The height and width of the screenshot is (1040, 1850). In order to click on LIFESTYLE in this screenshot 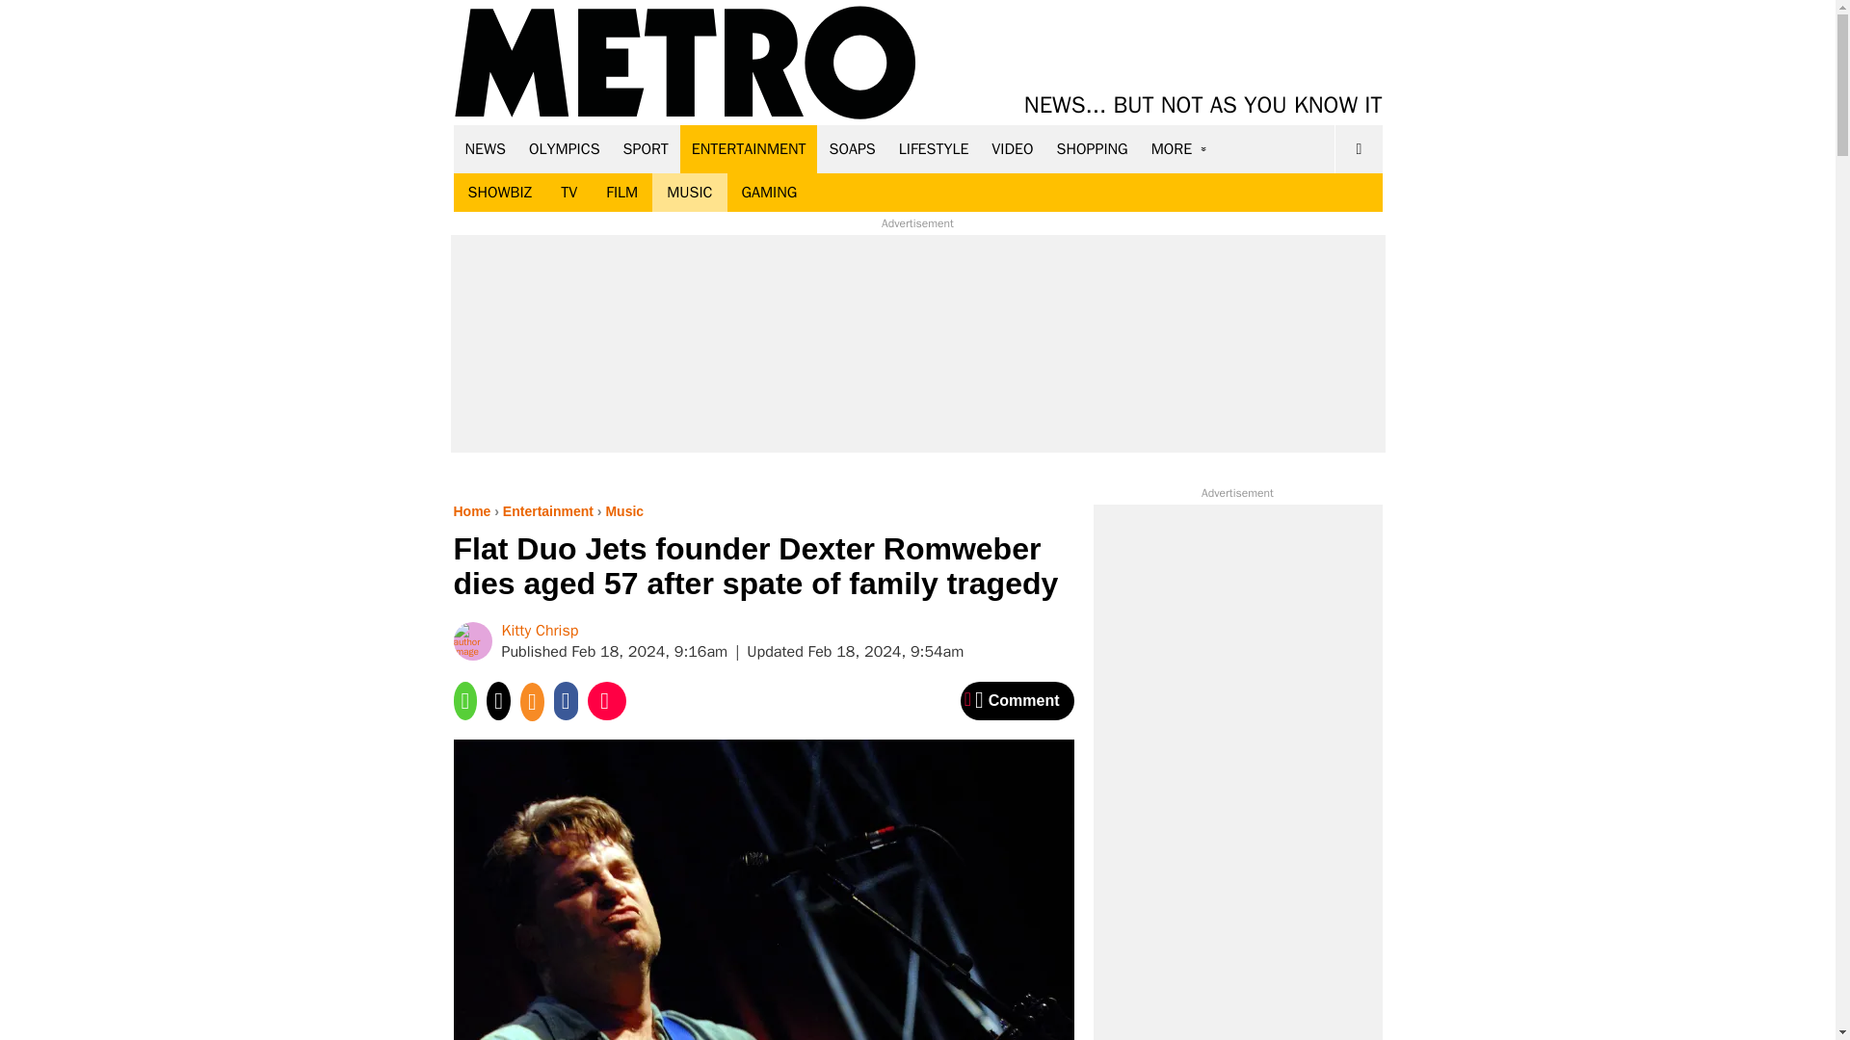, I will do `click(934, 148)`.